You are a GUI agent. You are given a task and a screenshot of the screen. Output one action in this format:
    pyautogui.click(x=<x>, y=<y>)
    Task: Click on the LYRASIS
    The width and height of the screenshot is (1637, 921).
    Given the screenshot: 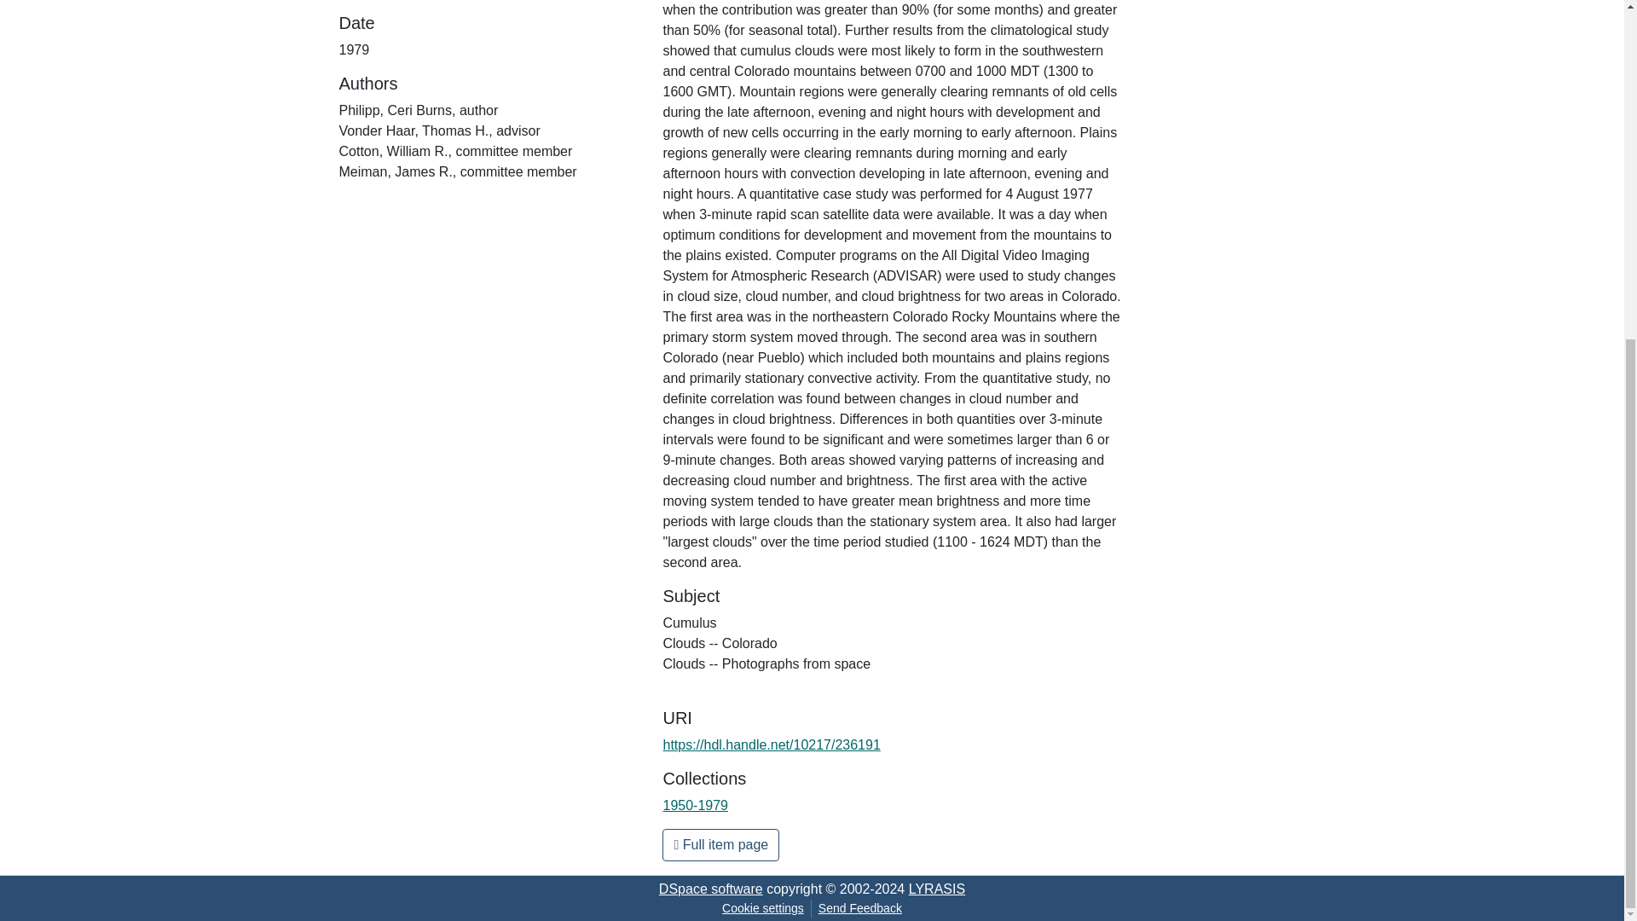 What is the action you would take?
    pyautogui.click(x=936, y=889)
    